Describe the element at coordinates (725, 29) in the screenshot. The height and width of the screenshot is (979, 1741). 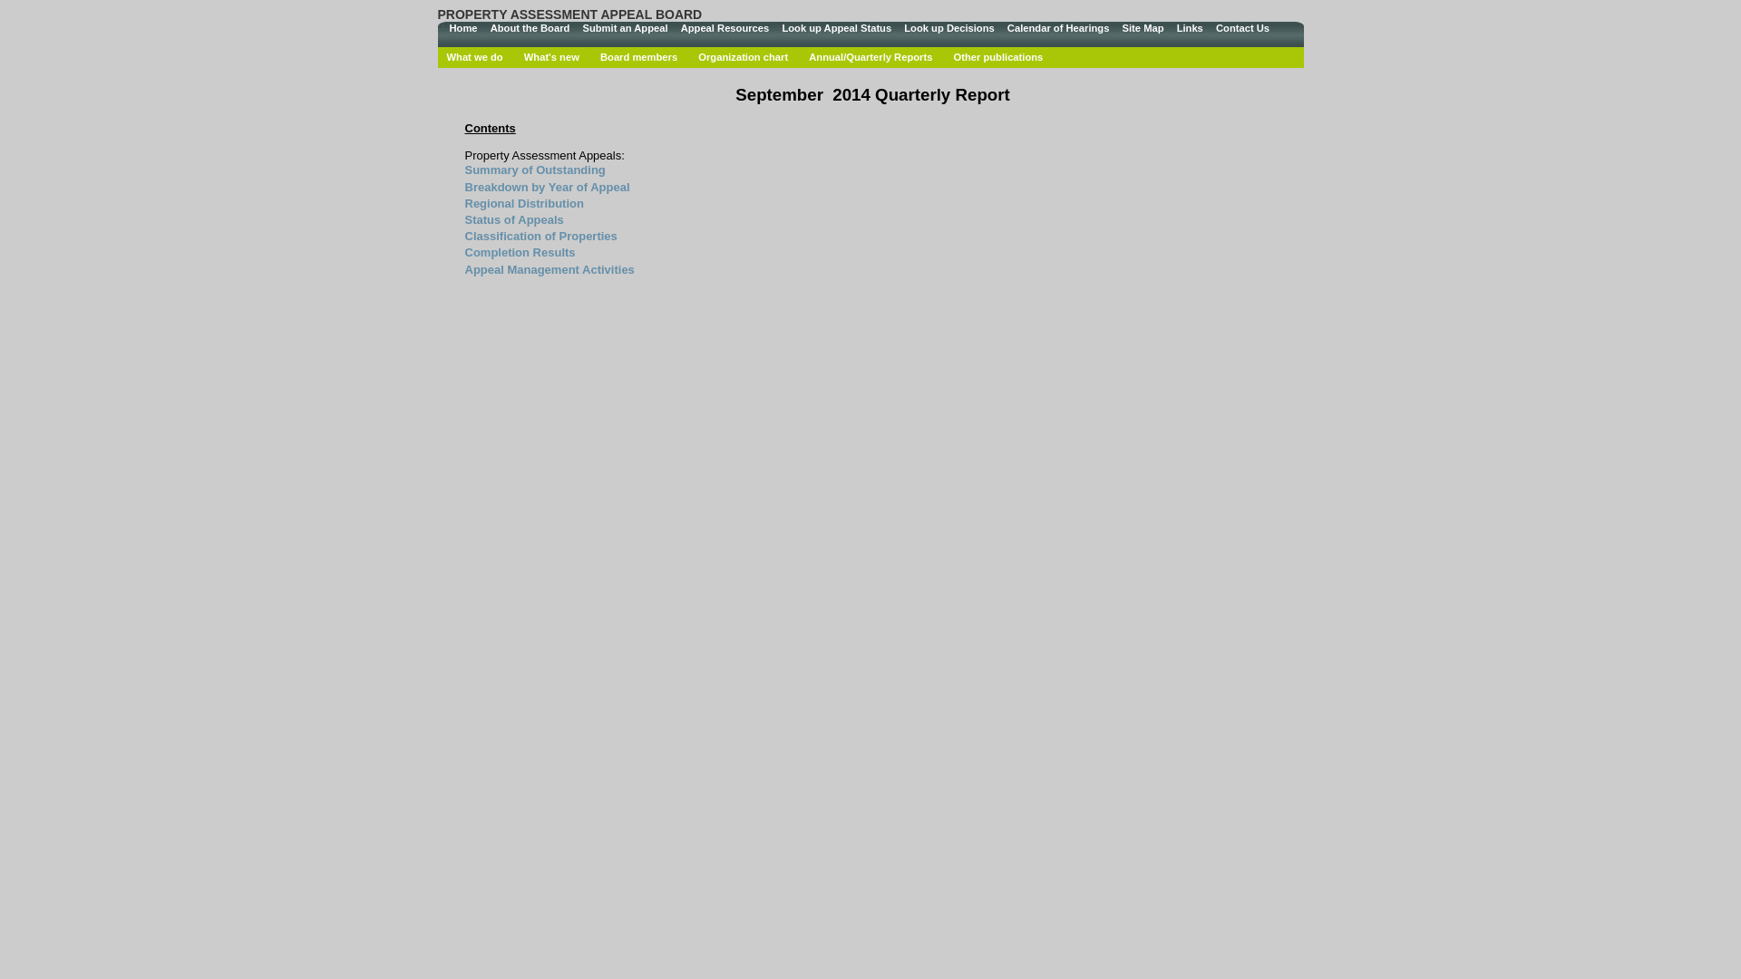
I see `Appeal Resources` at that location.